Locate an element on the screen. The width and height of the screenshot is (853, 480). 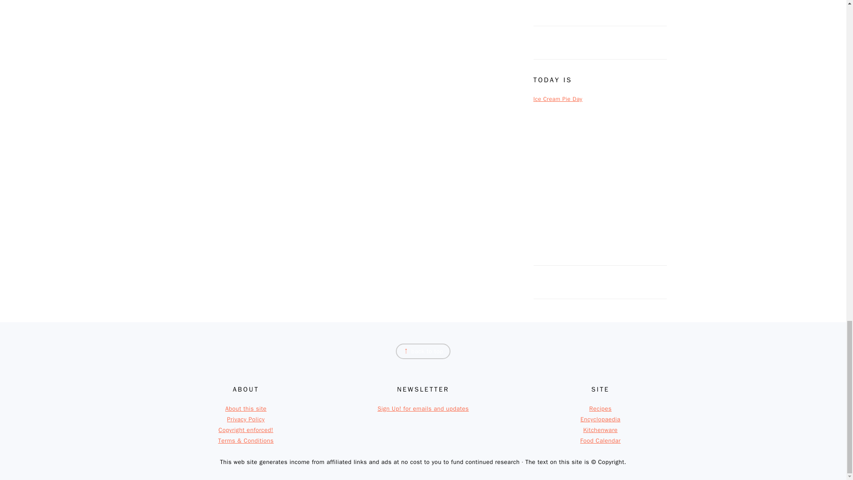
Privacy Policy is located at coordinates (245, 419).